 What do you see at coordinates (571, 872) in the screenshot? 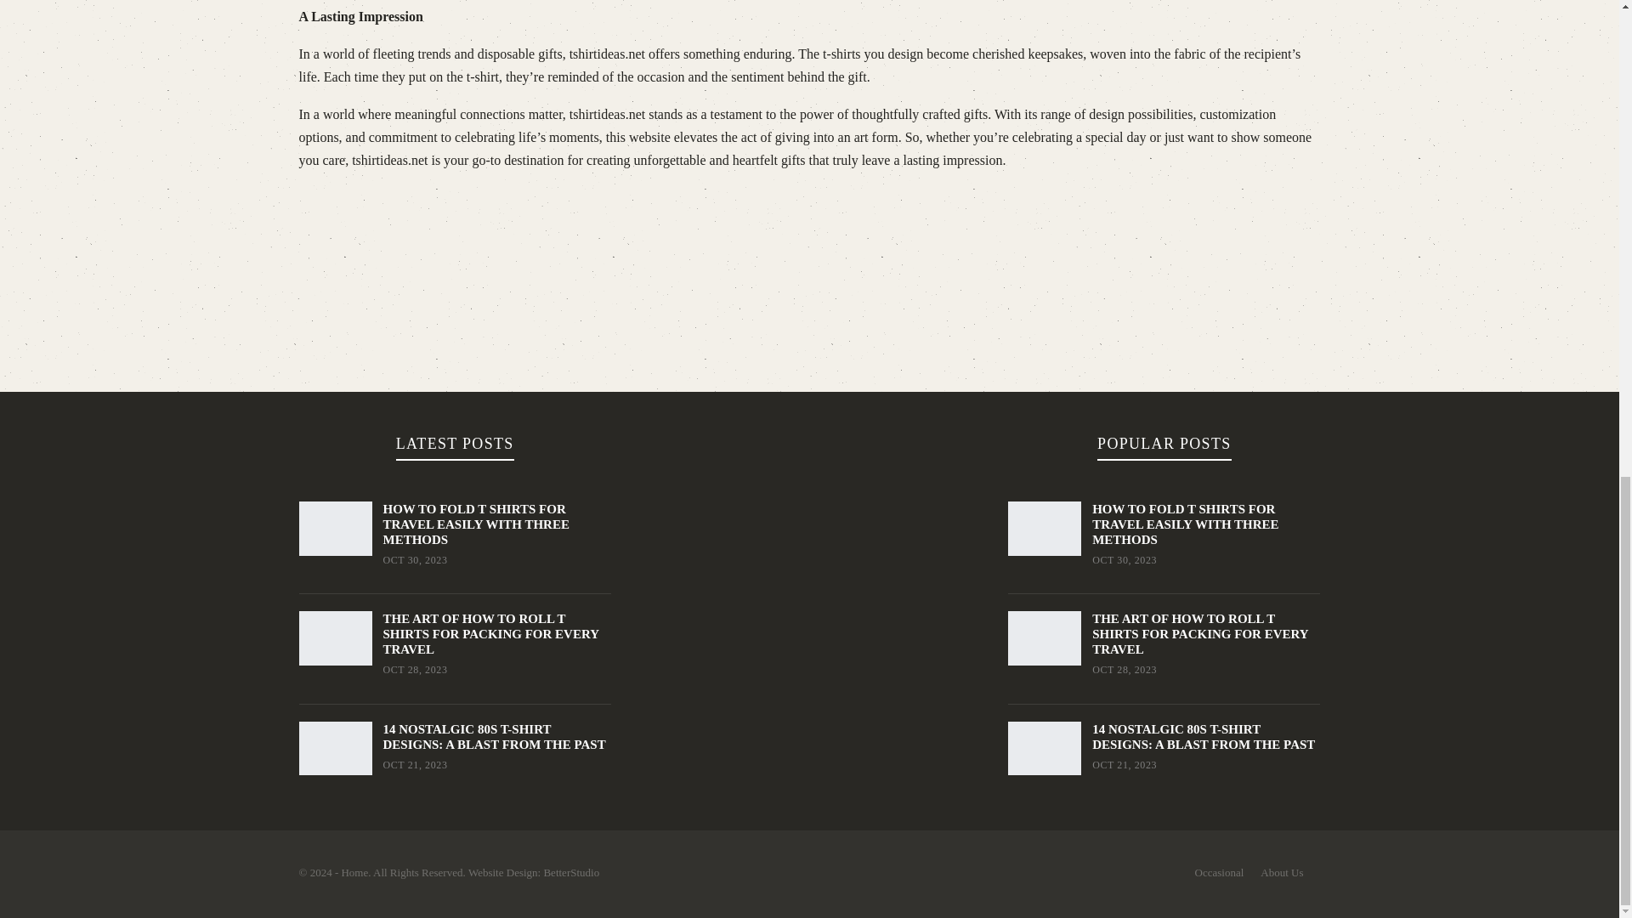
I see `BetterStudio` at bounding box center [571, 872].